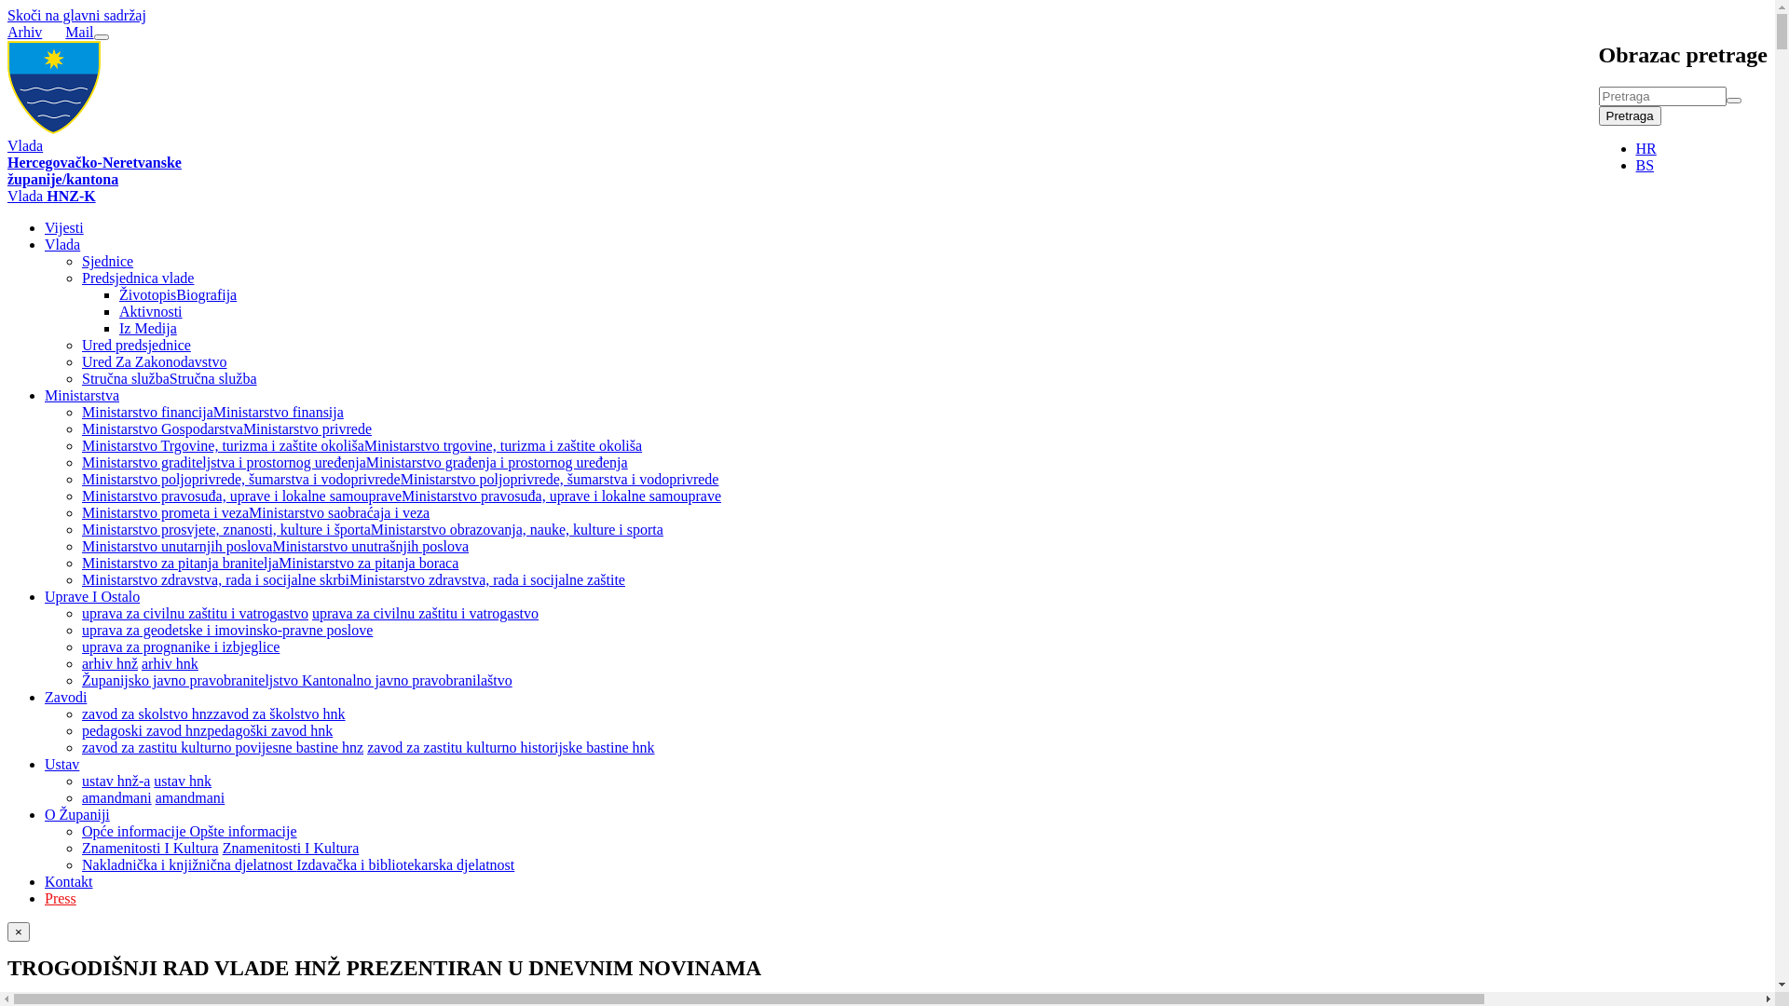 The height and width of the screenshot is (1006, 1789). Describe the element at coordinates (136, 345) in the screenshot. I see `Ured predsjednice` at that location.